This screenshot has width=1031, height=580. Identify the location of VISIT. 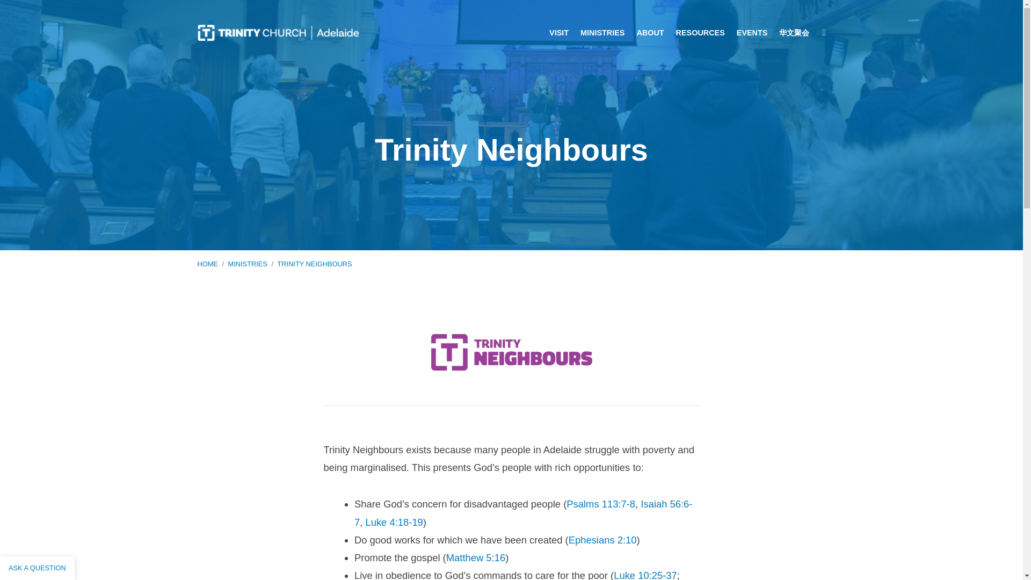
(559, 33).